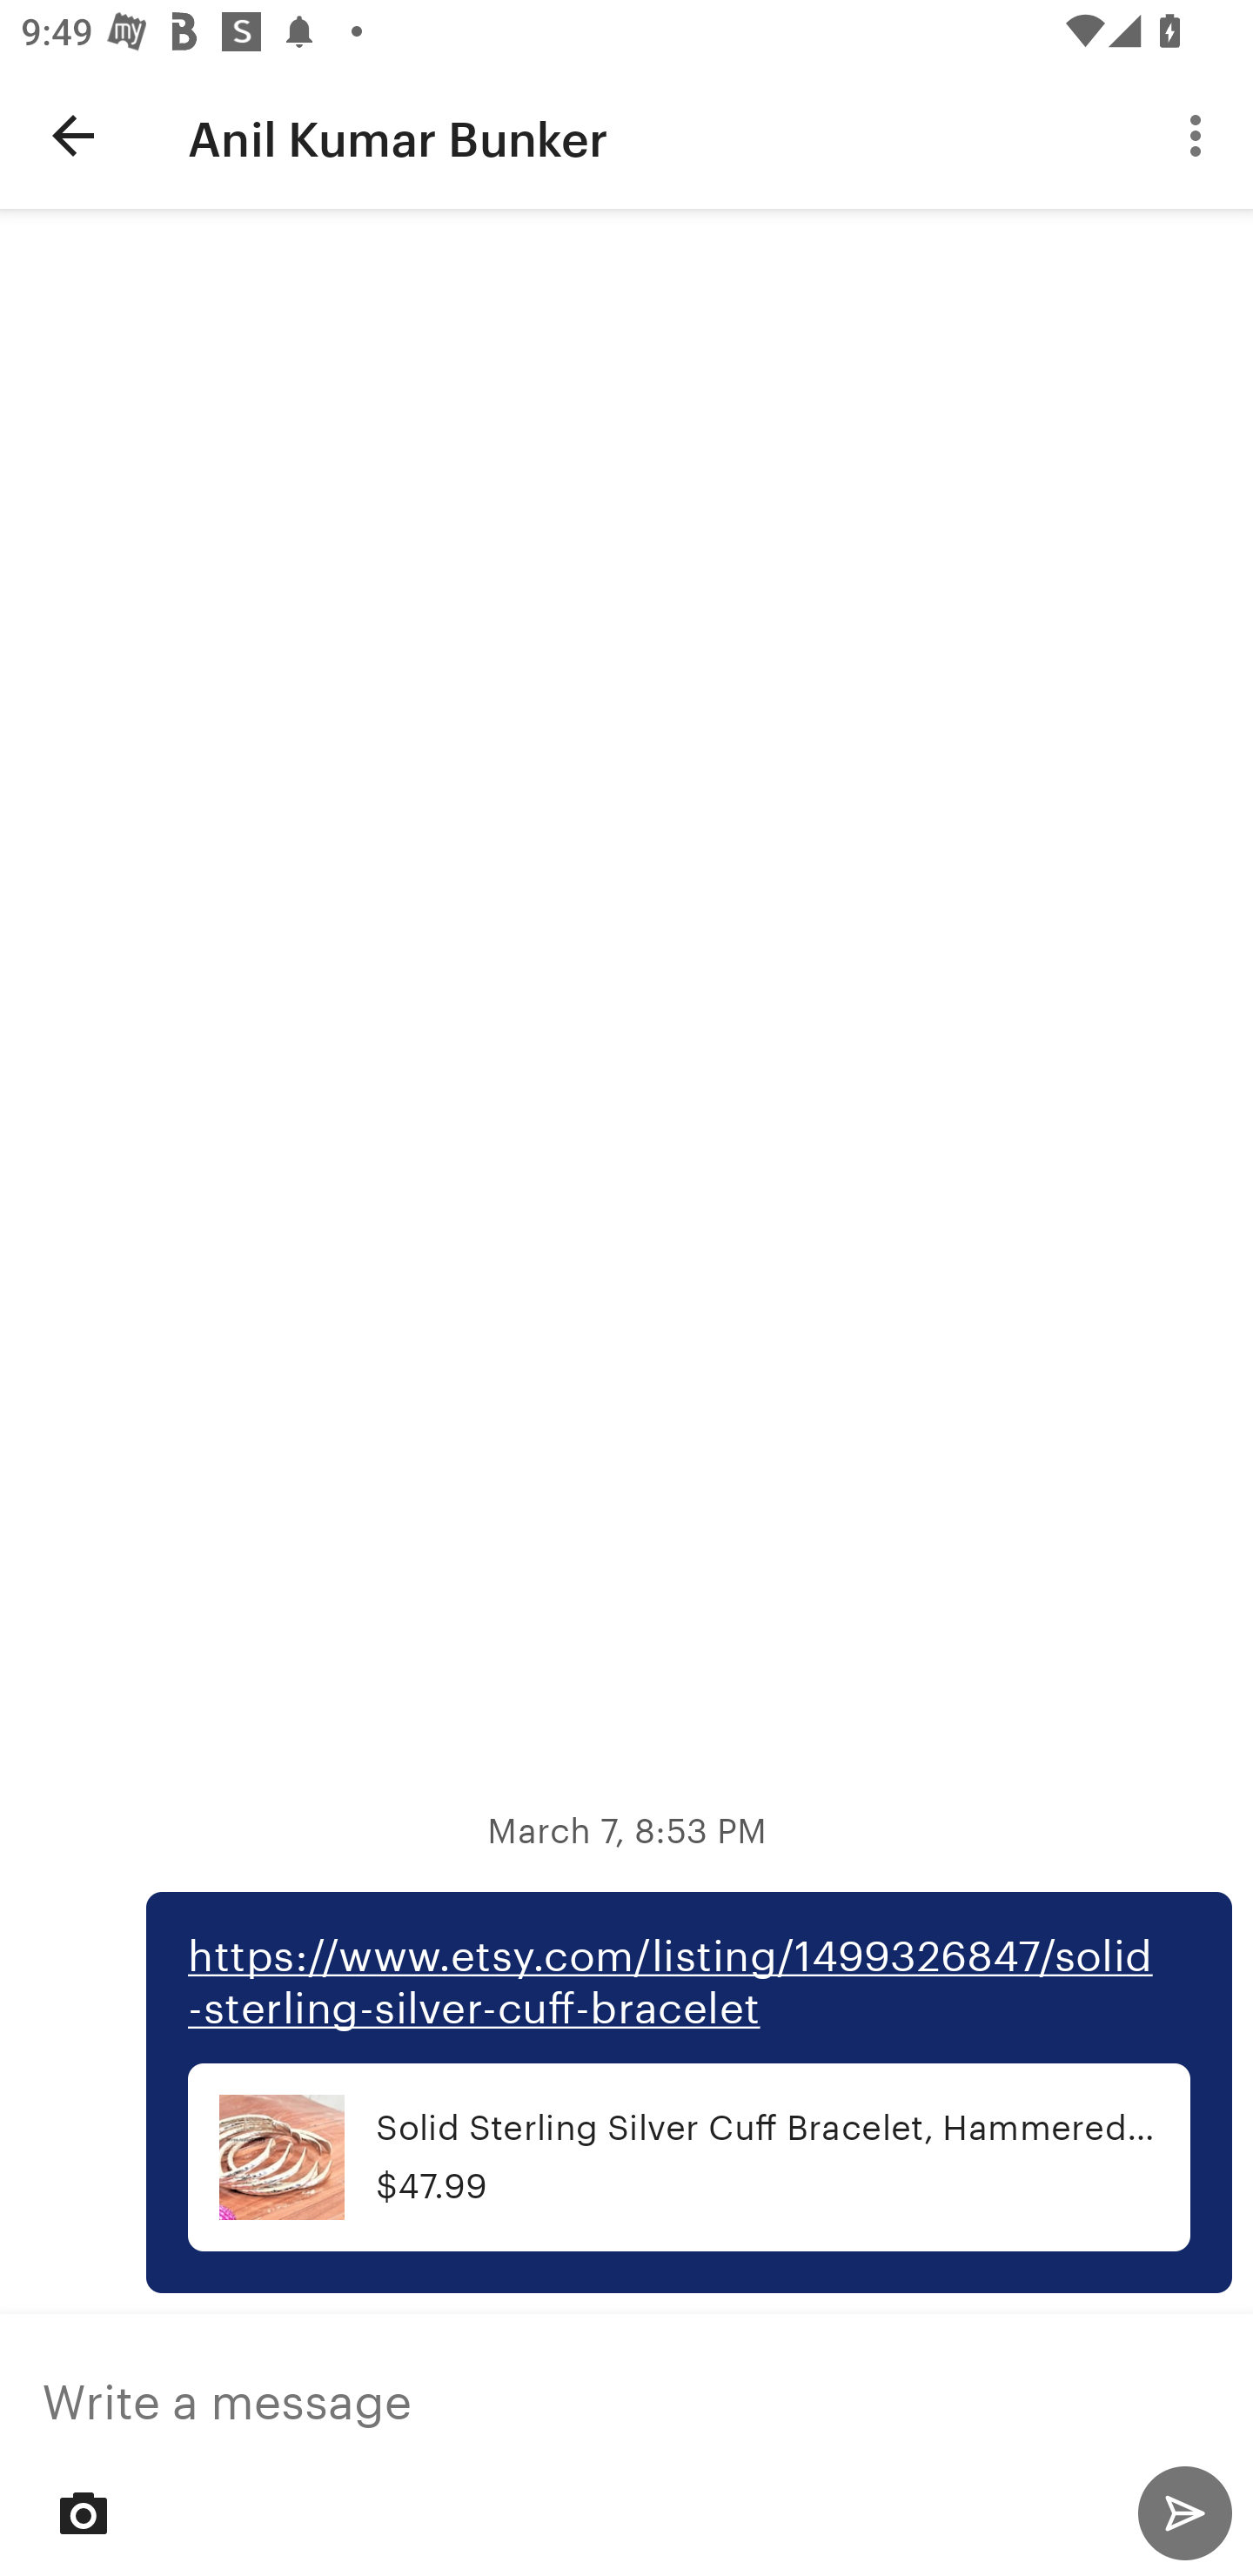  Describe the element at coordinates (626, 2392) in the screenshot. I see `Write a message` at that location.